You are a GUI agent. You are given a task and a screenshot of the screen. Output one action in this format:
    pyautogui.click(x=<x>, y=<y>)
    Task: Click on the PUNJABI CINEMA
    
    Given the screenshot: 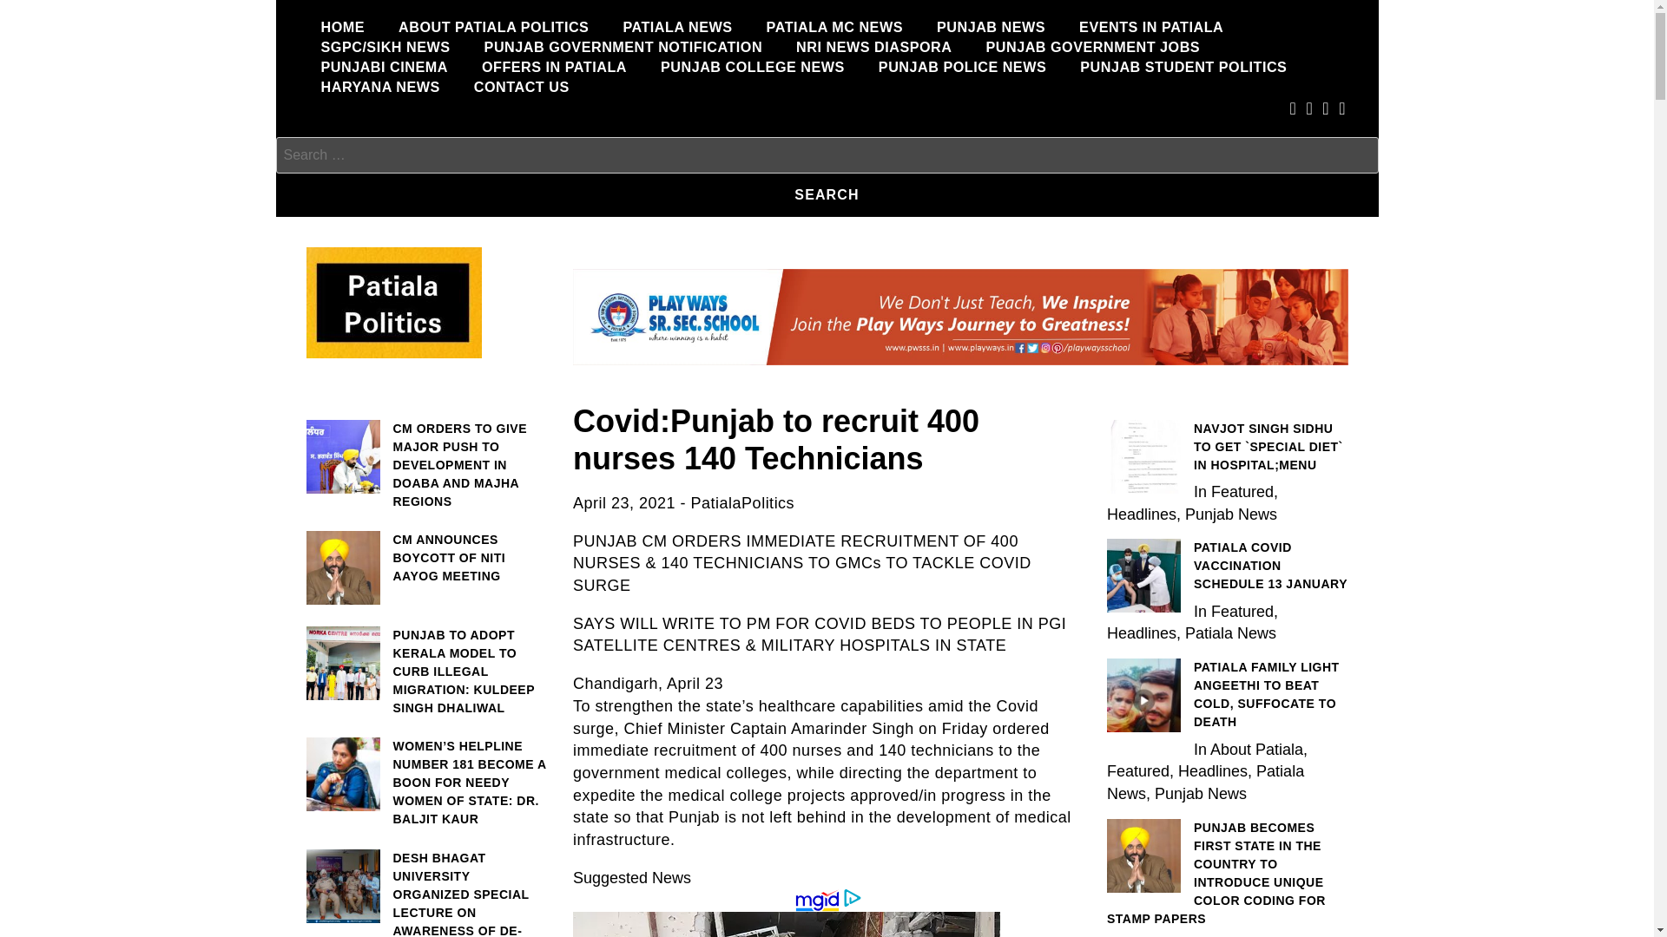 What is the action you would take?
    pyautogui.click(x=383, y=66)
    